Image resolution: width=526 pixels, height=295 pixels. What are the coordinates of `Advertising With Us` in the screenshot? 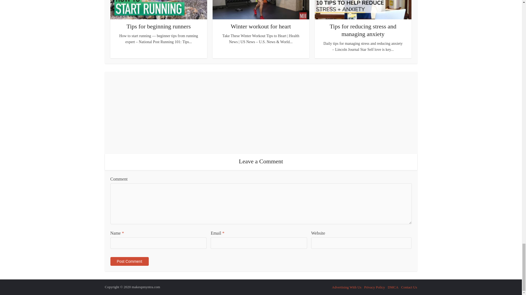 It's located at (347, 287).